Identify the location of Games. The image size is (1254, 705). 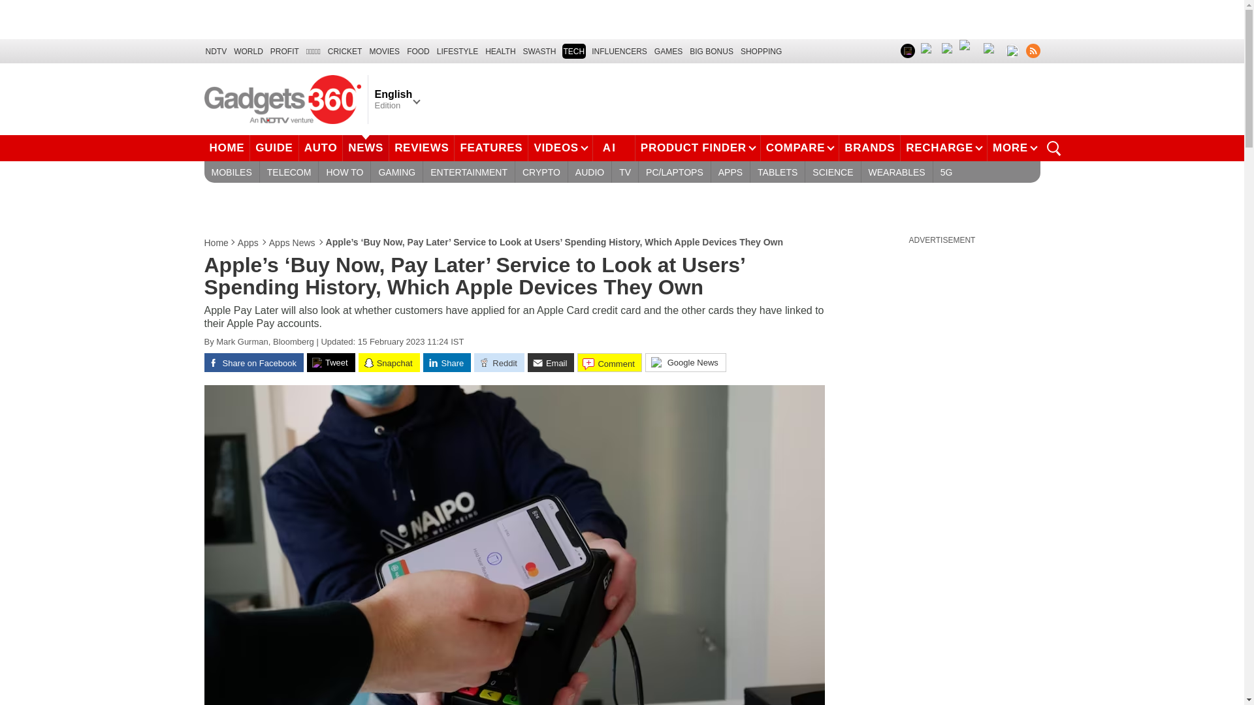
(668, 51).